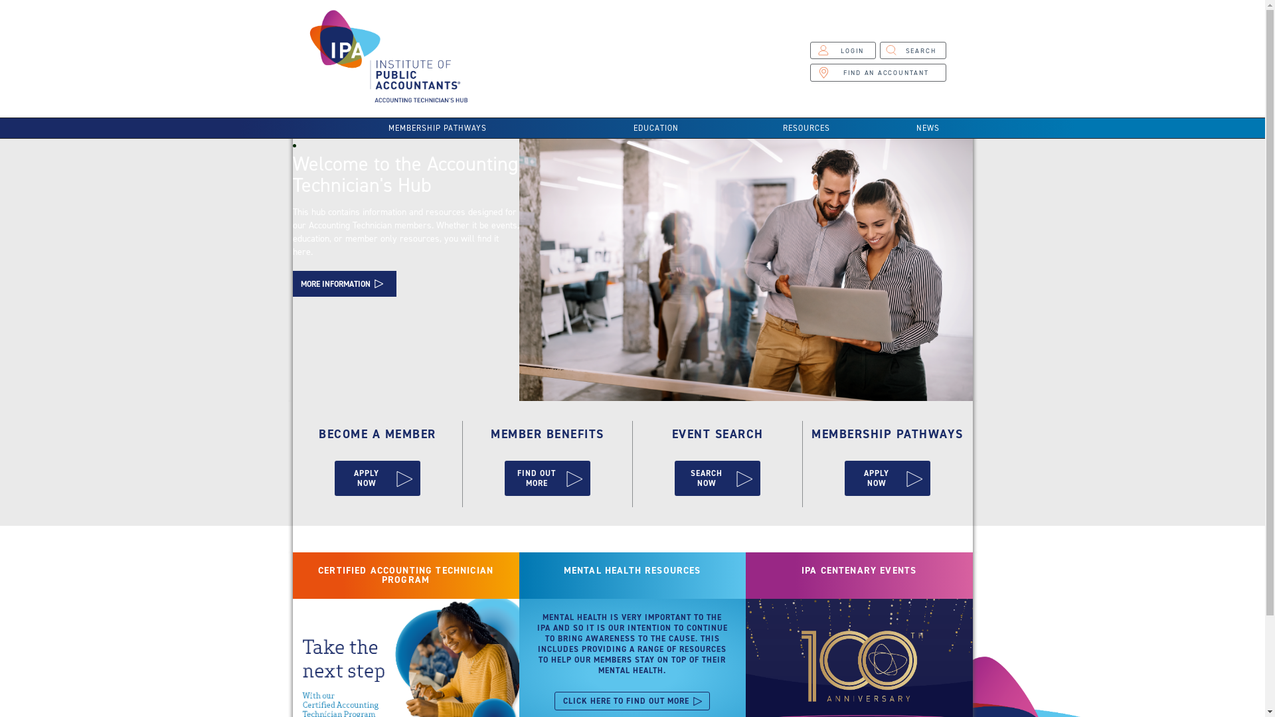  Describe the element at coordinates (377, 478) in the screenshot. I see `APPLY NOW` at that location.